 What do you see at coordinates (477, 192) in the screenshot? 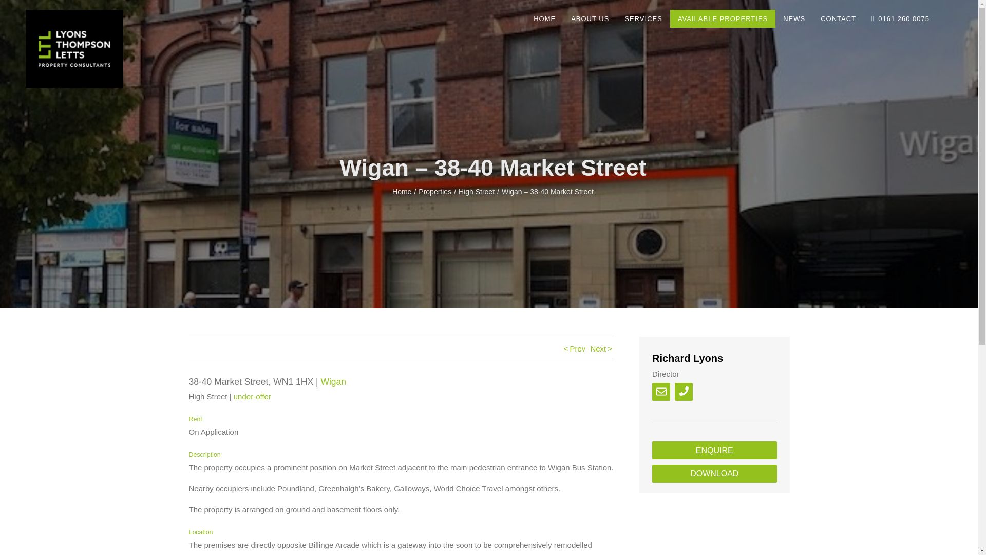
I see `High Street` at bounding box center [477, 192].